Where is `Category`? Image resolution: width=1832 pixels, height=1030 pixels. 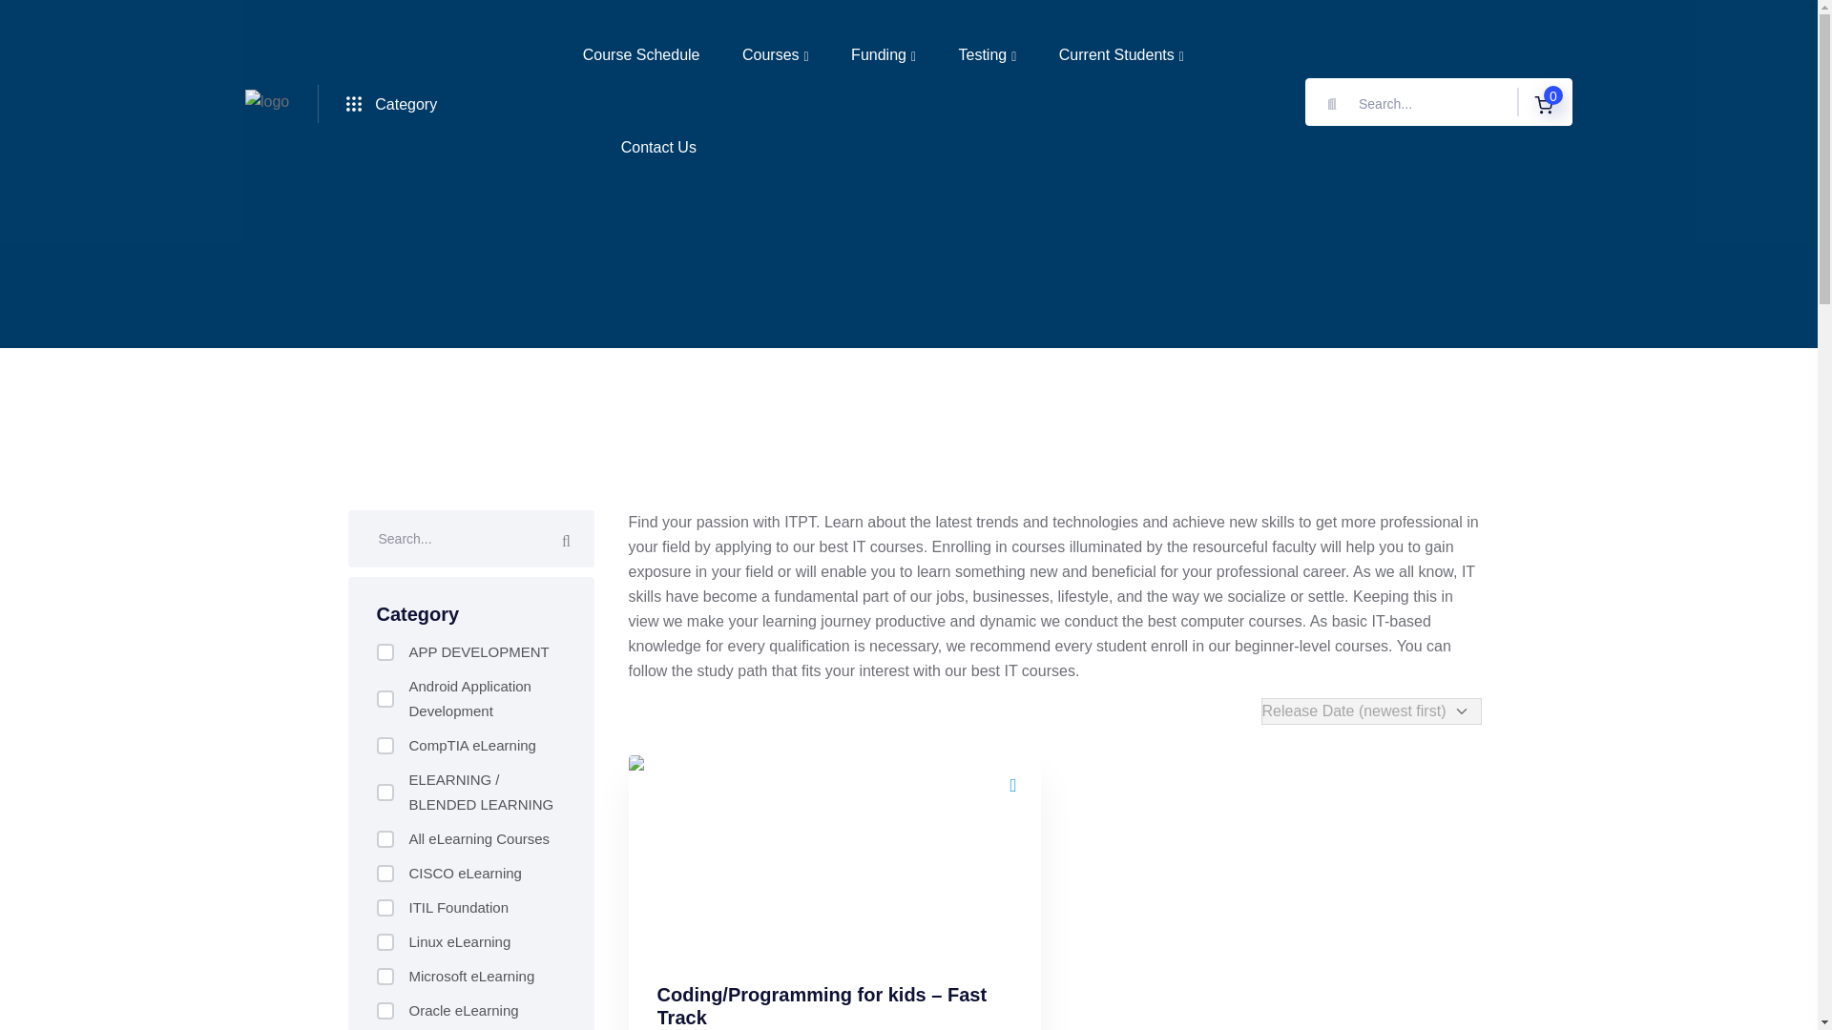
Category is located at coordinates (391, 103).